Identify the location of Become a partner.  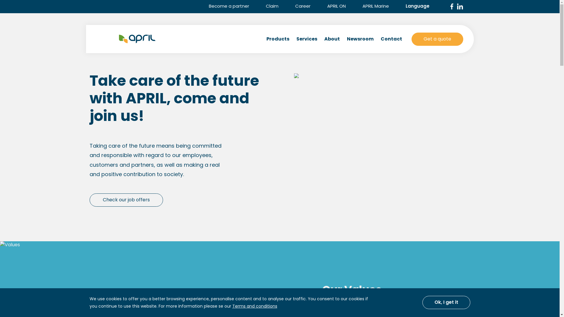
(229, 6).